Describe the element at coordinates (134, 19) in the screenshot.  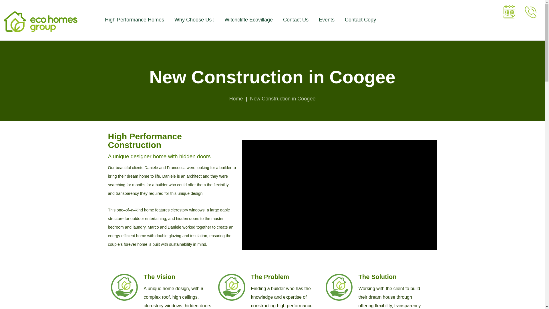
I see `High Performance Homes` at that location.